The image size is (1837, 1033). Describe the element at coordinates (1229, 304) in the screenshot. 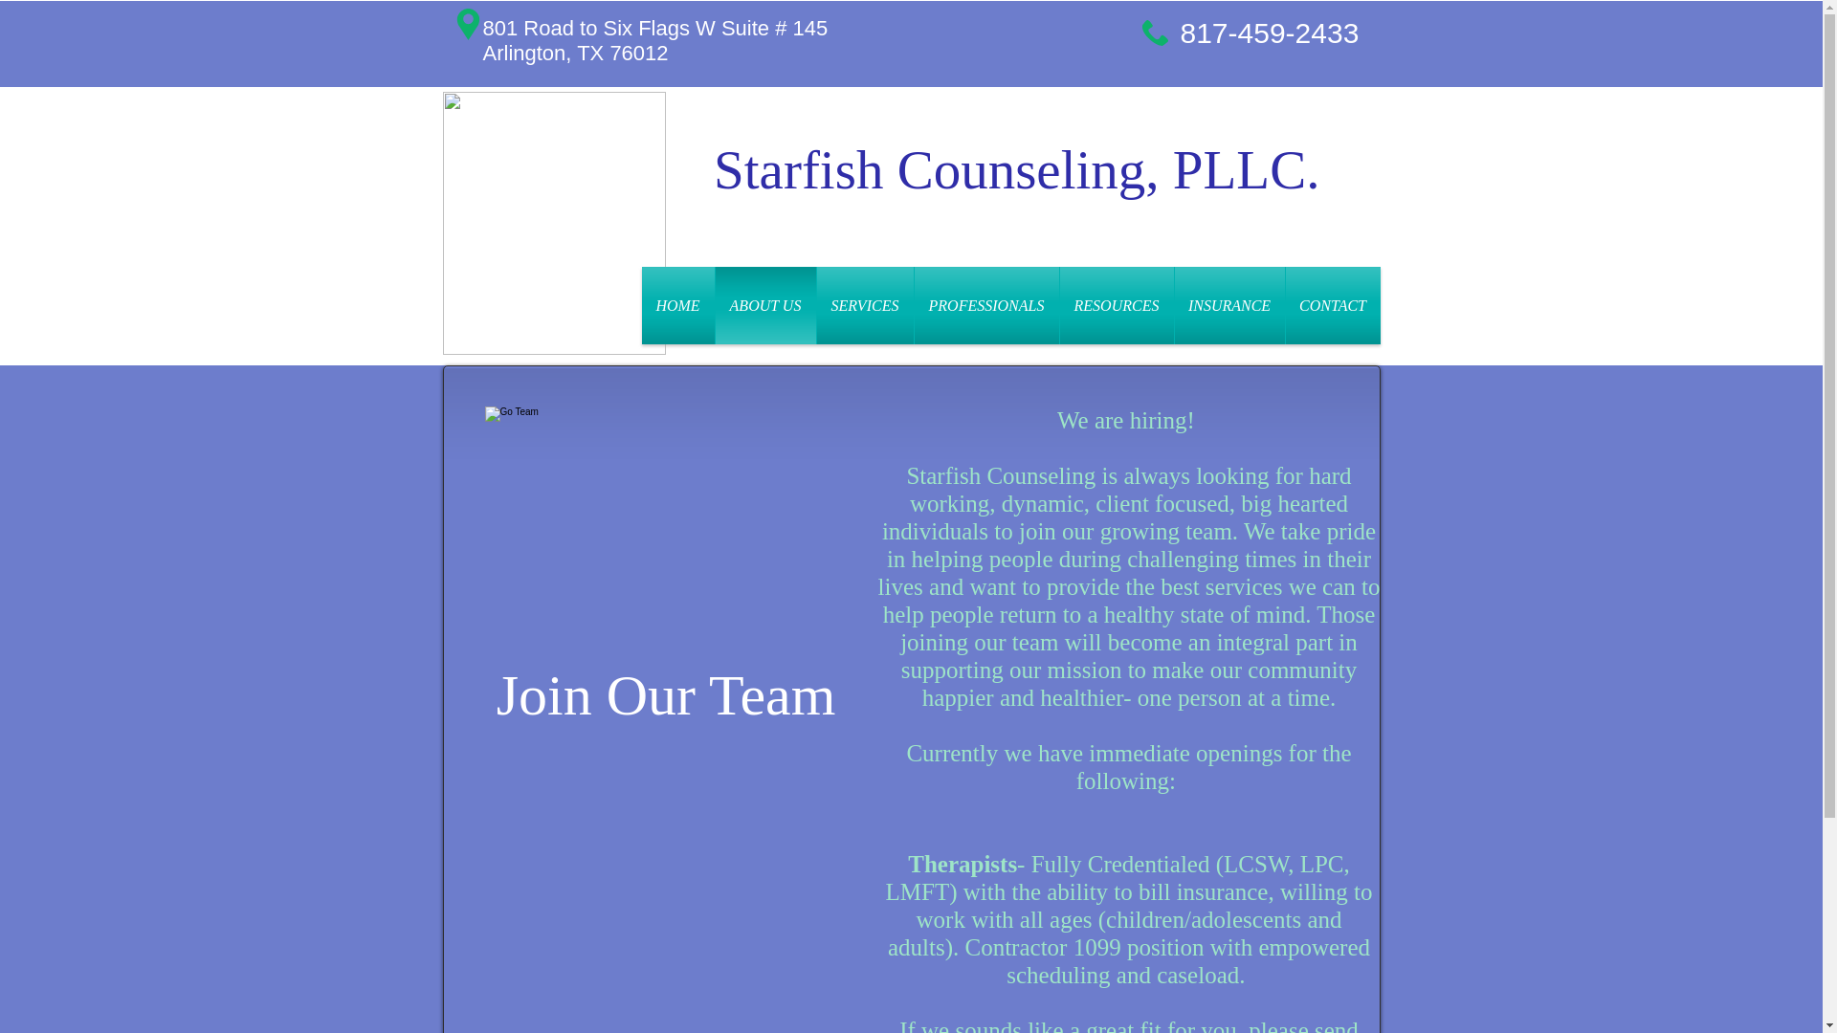

I see `INSURANCE` at that location.